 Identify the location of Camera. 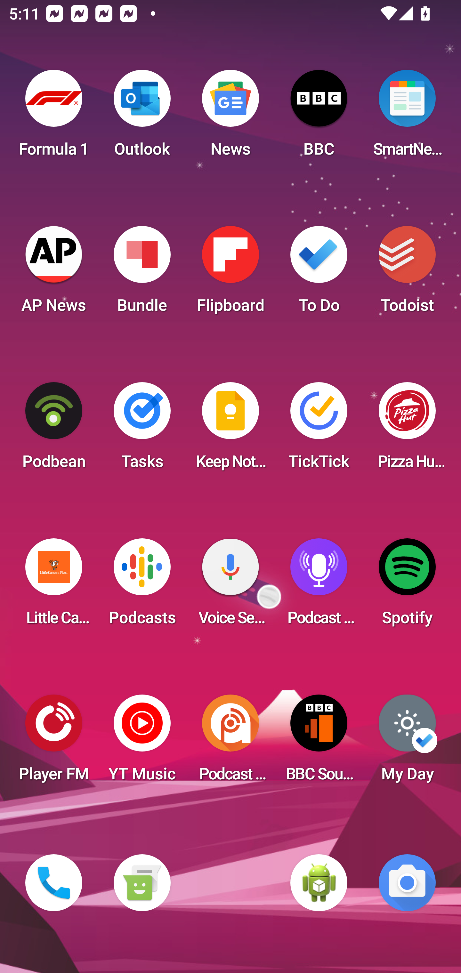
(407, 883).